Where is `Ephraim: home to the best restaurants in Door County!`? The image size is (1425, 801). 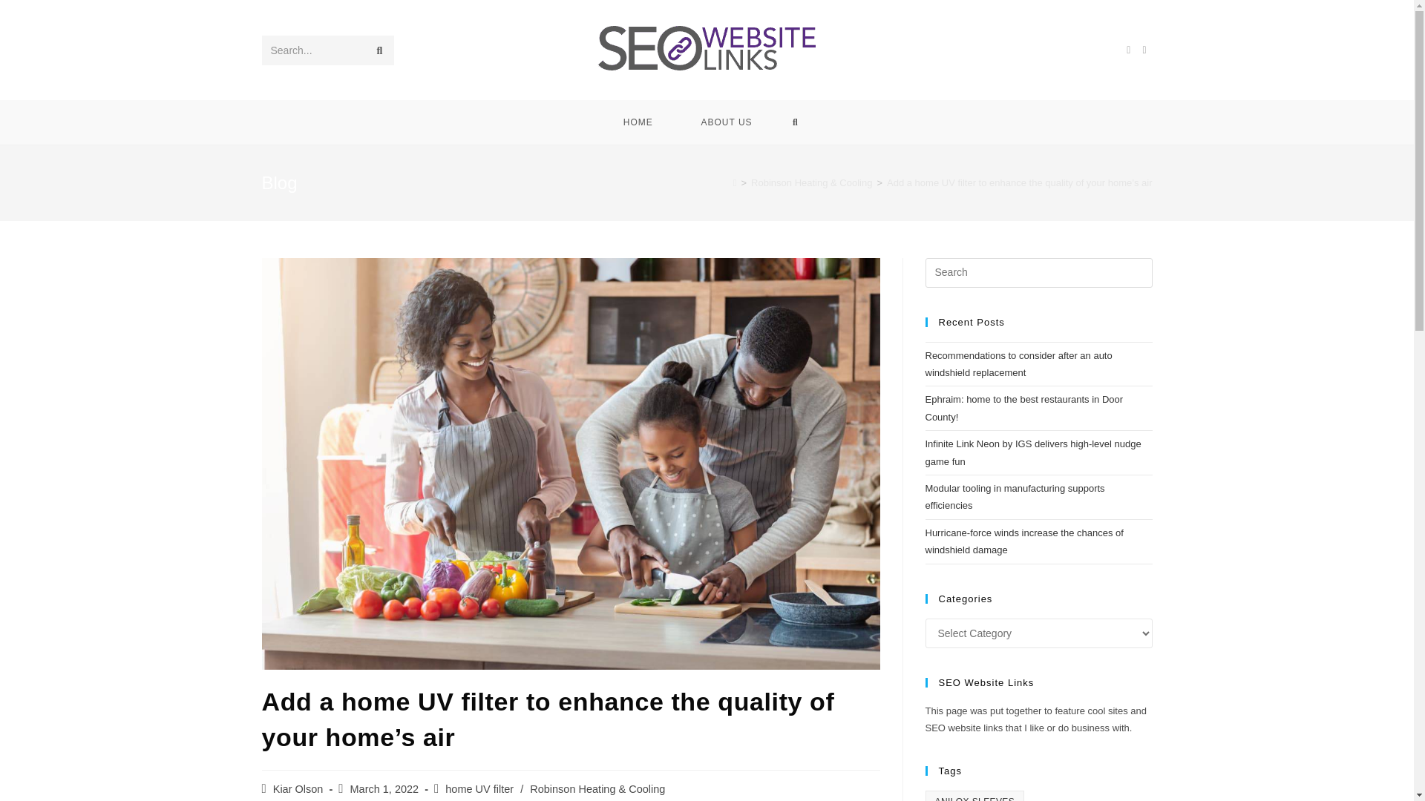 Ephraim: home to the best restaurants in Door County! is located at coordinates (1023, 408).